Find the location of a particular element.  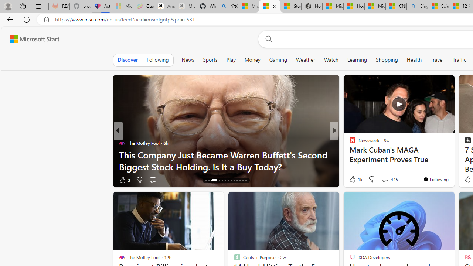

AutomationID: tab-15 is located at coordinates (208, 180).